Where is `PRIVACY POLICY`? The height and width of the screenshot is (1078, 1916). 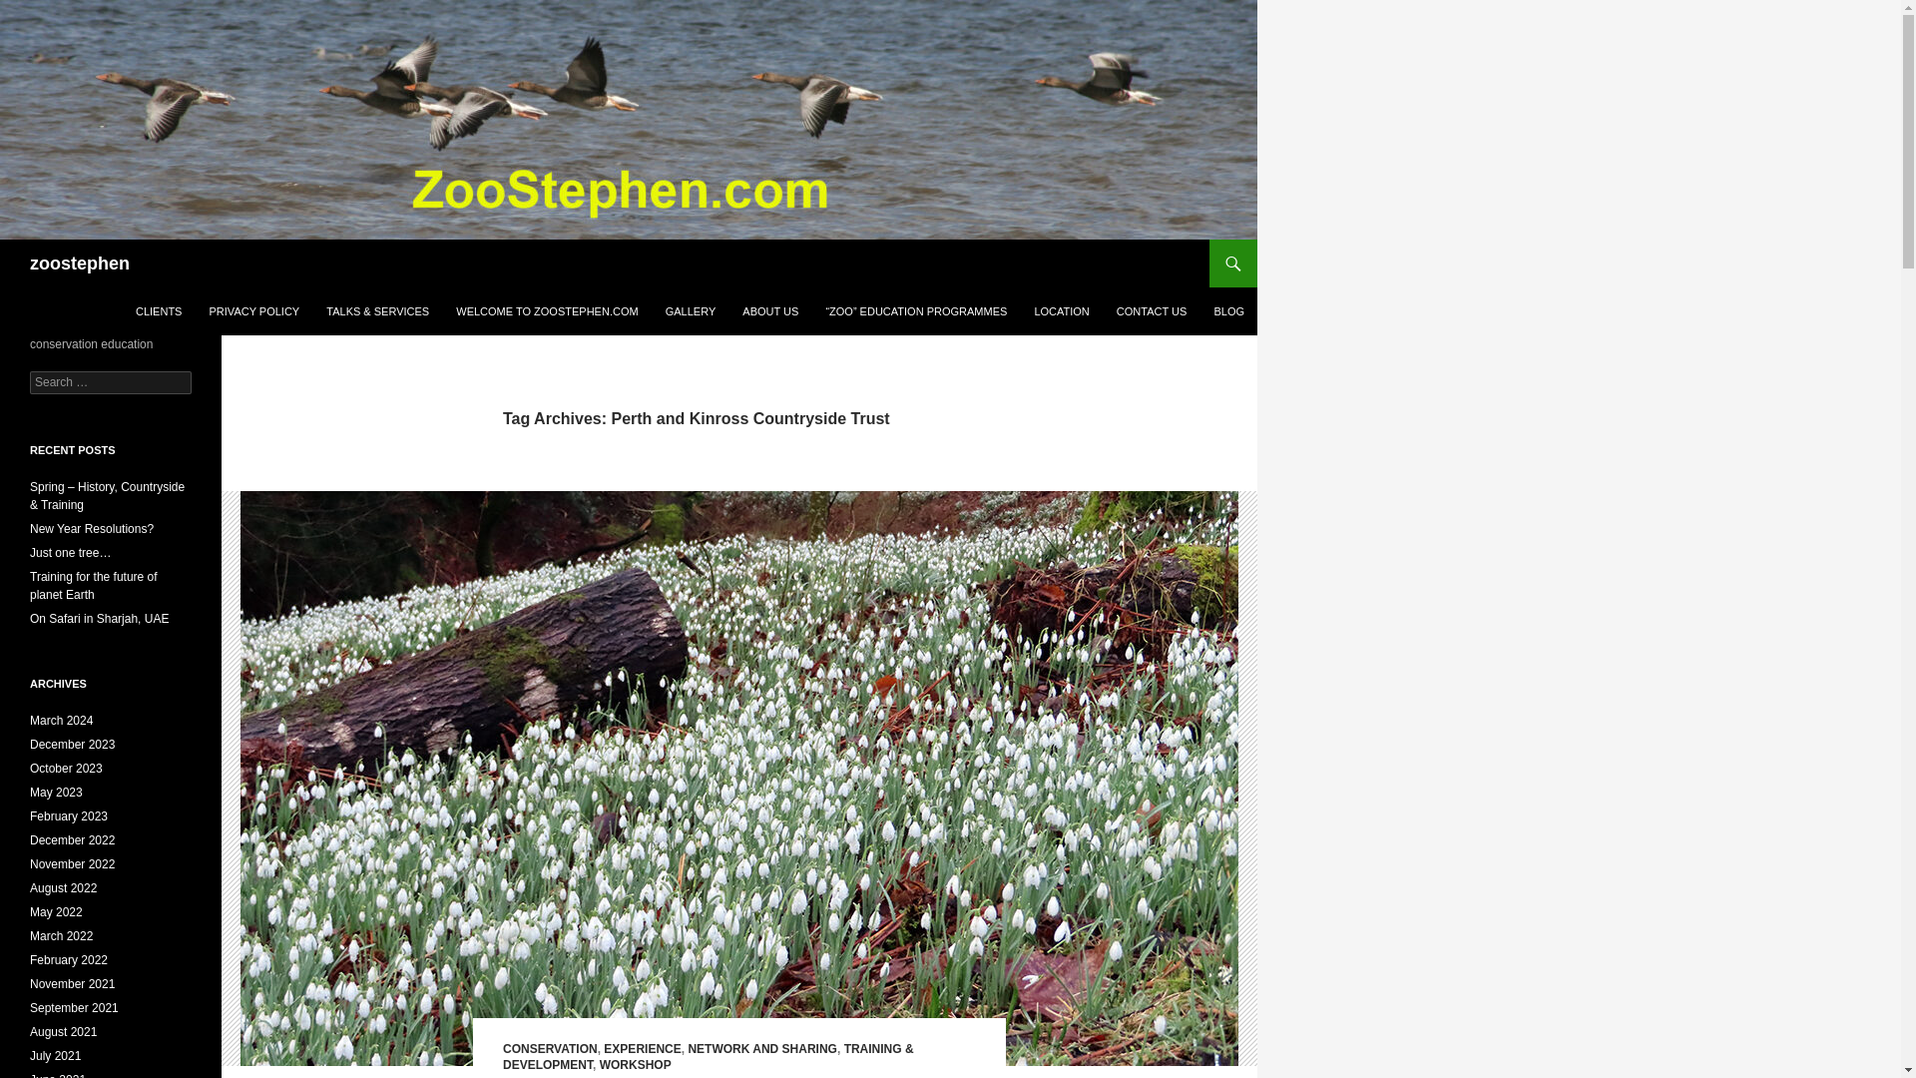 PRIVACY POLICY is located at coordinates (253, 311).